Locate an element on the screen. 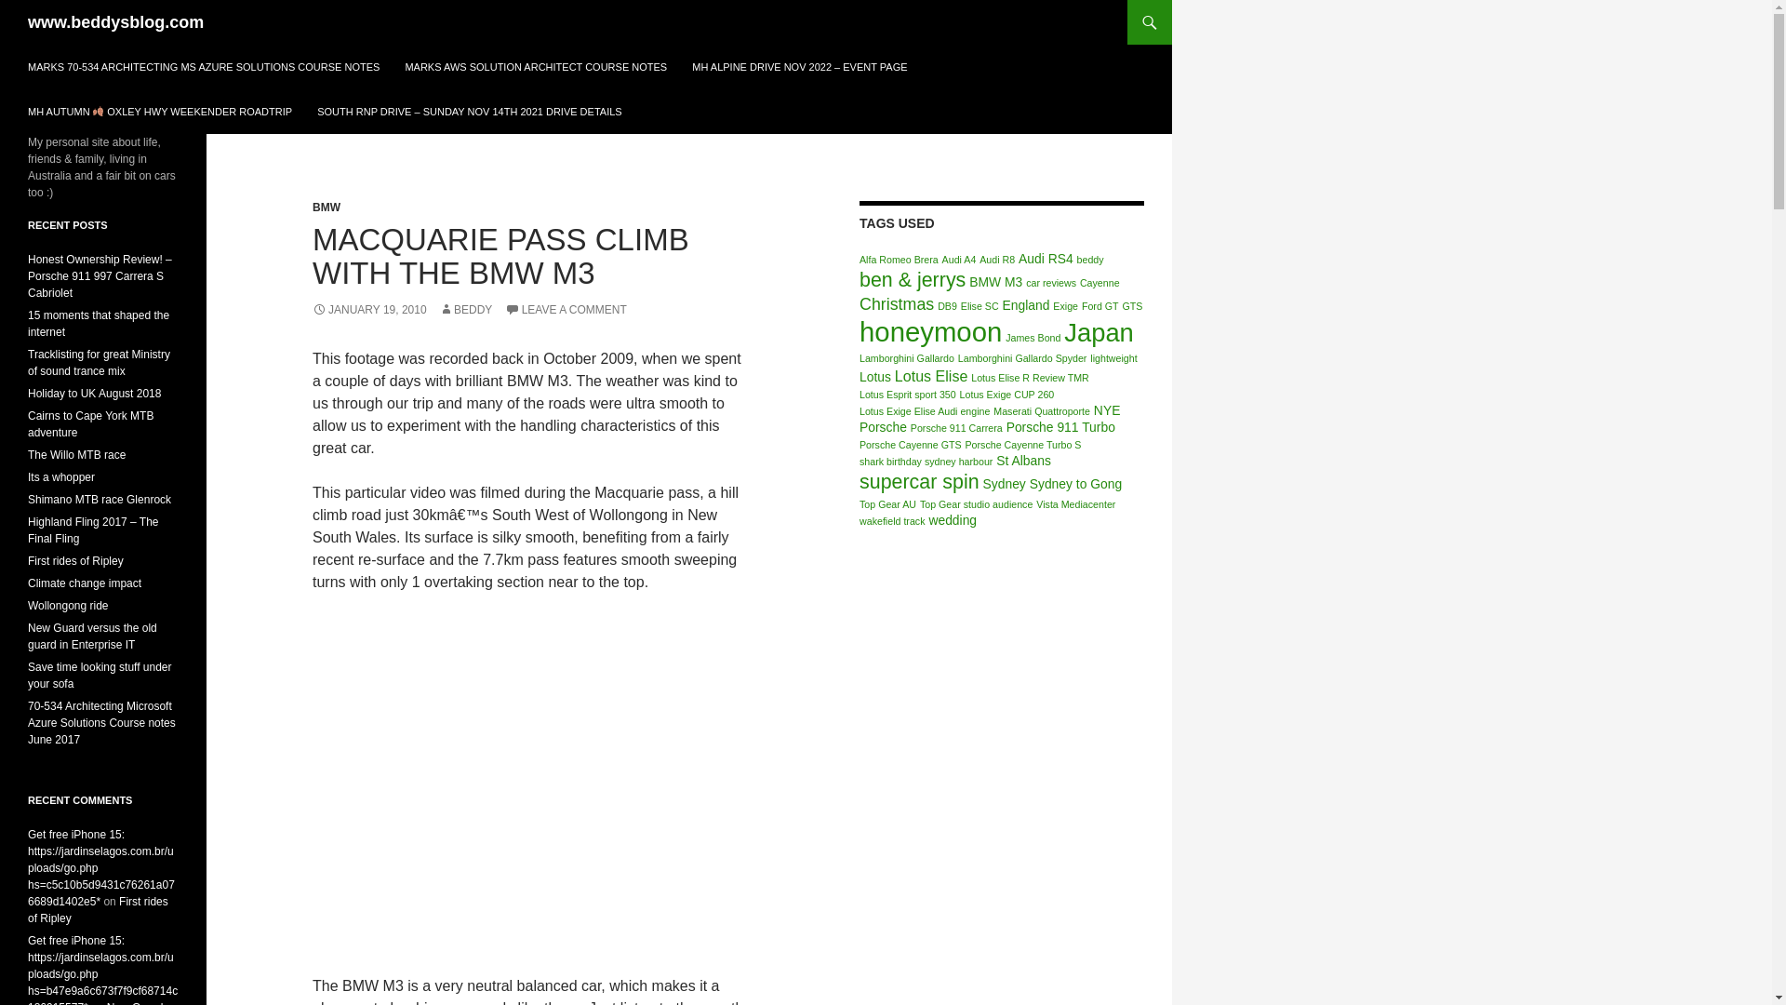  Cayenne is located at coordinates (1100, 283).